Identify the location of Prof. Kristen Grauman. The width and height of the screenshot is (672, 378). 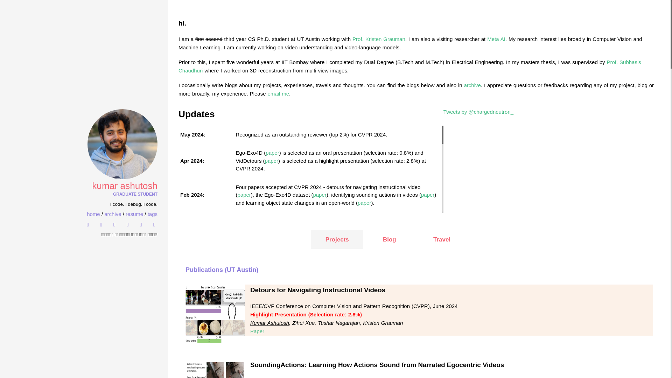
(379, 38).